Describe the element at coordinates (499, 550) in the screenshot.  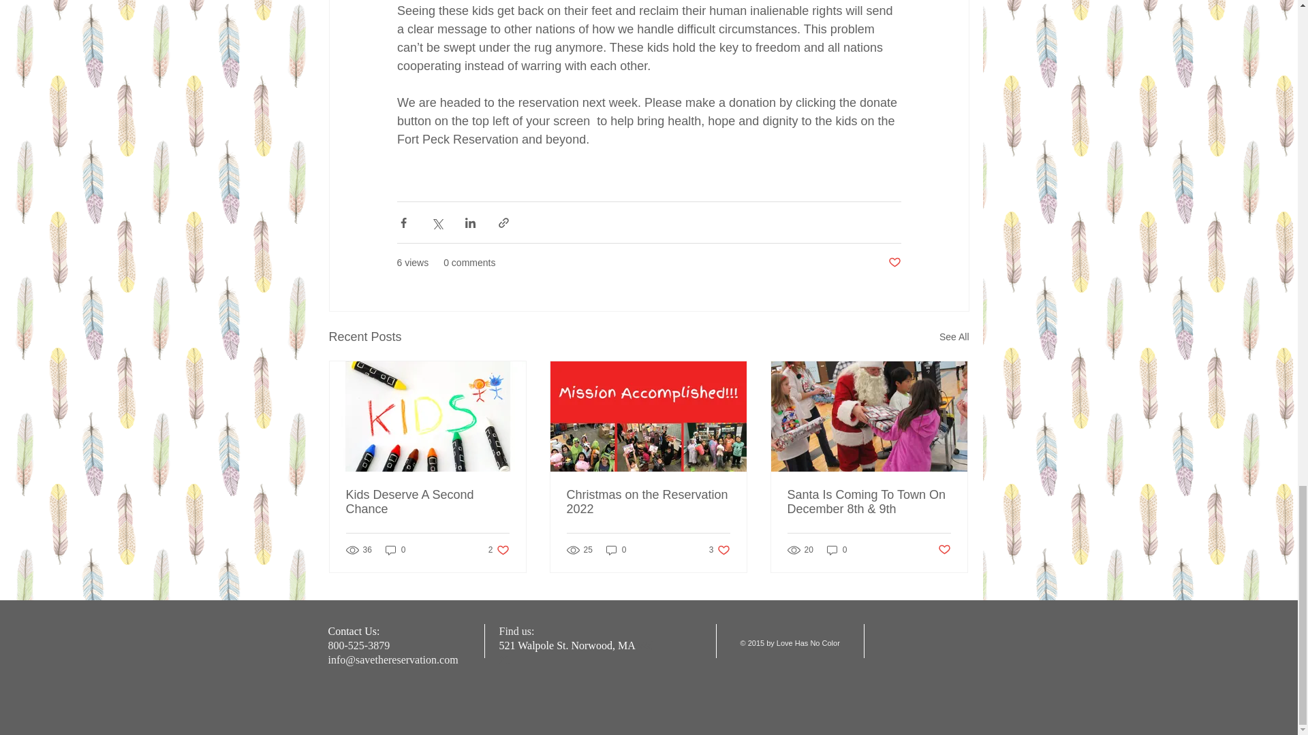
I see `Post not marked as liked` at that location.